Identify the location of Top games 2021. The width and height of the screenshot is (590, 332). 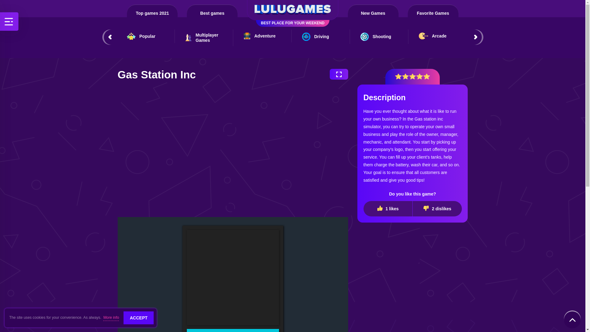
(152, 11).